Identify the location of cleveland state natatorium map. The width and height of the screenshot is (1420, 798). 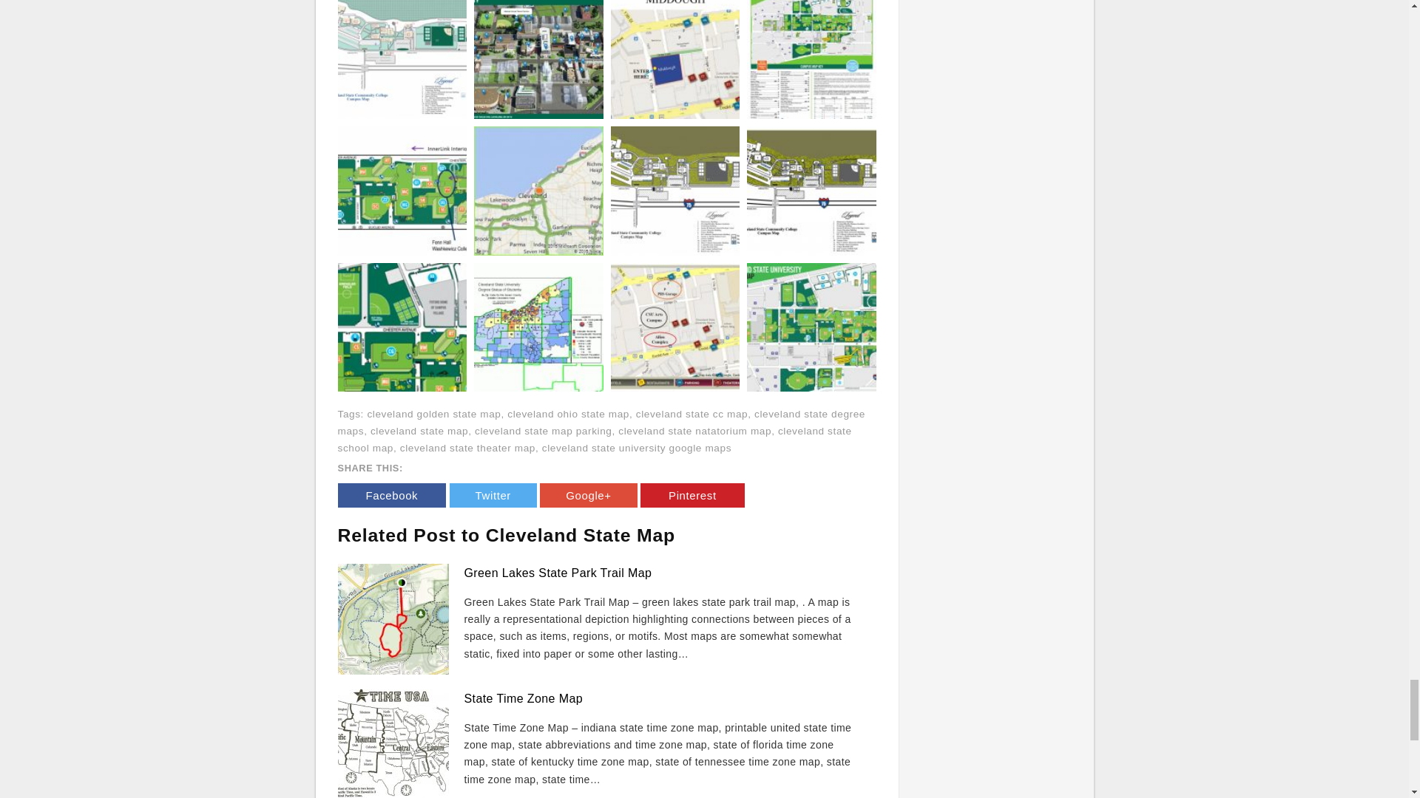
(694, 430).